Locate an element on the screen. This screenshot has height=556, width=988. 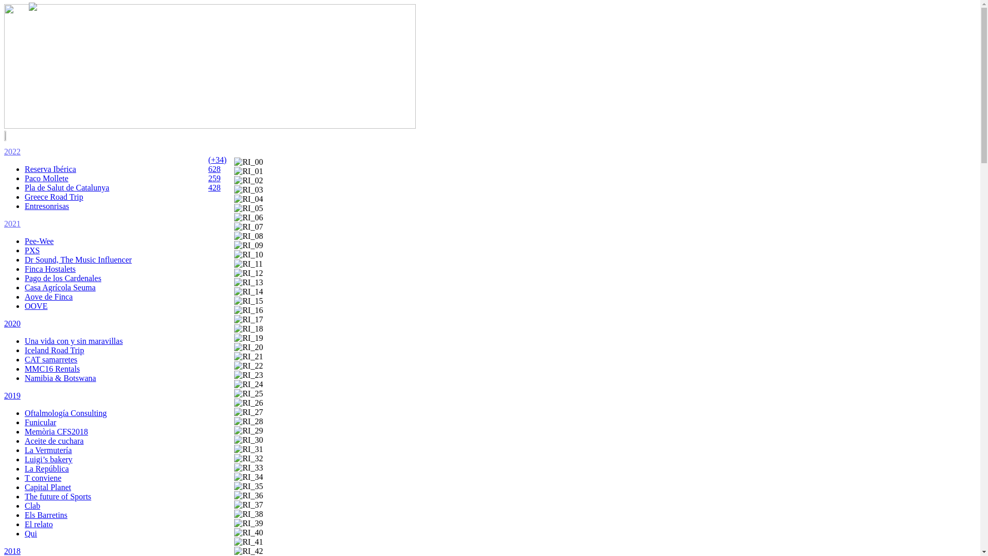
Qui is located at coordinates (31, 533).